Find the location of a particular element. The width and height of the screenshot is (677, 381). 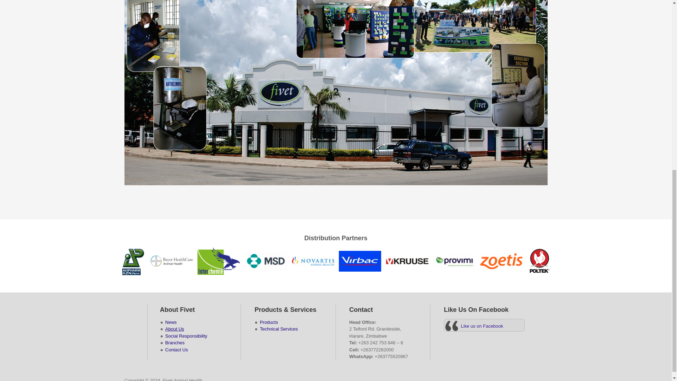

Social Responsibility is located at coordinates (186, 336).